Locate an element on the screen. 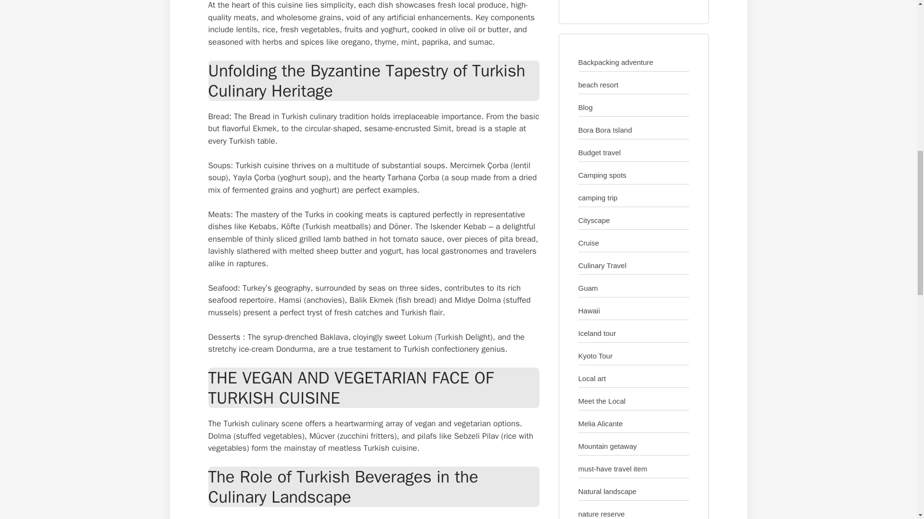 This screenshot has height=519, width=924. Scroll back to top is located at coordinates (893, 456).